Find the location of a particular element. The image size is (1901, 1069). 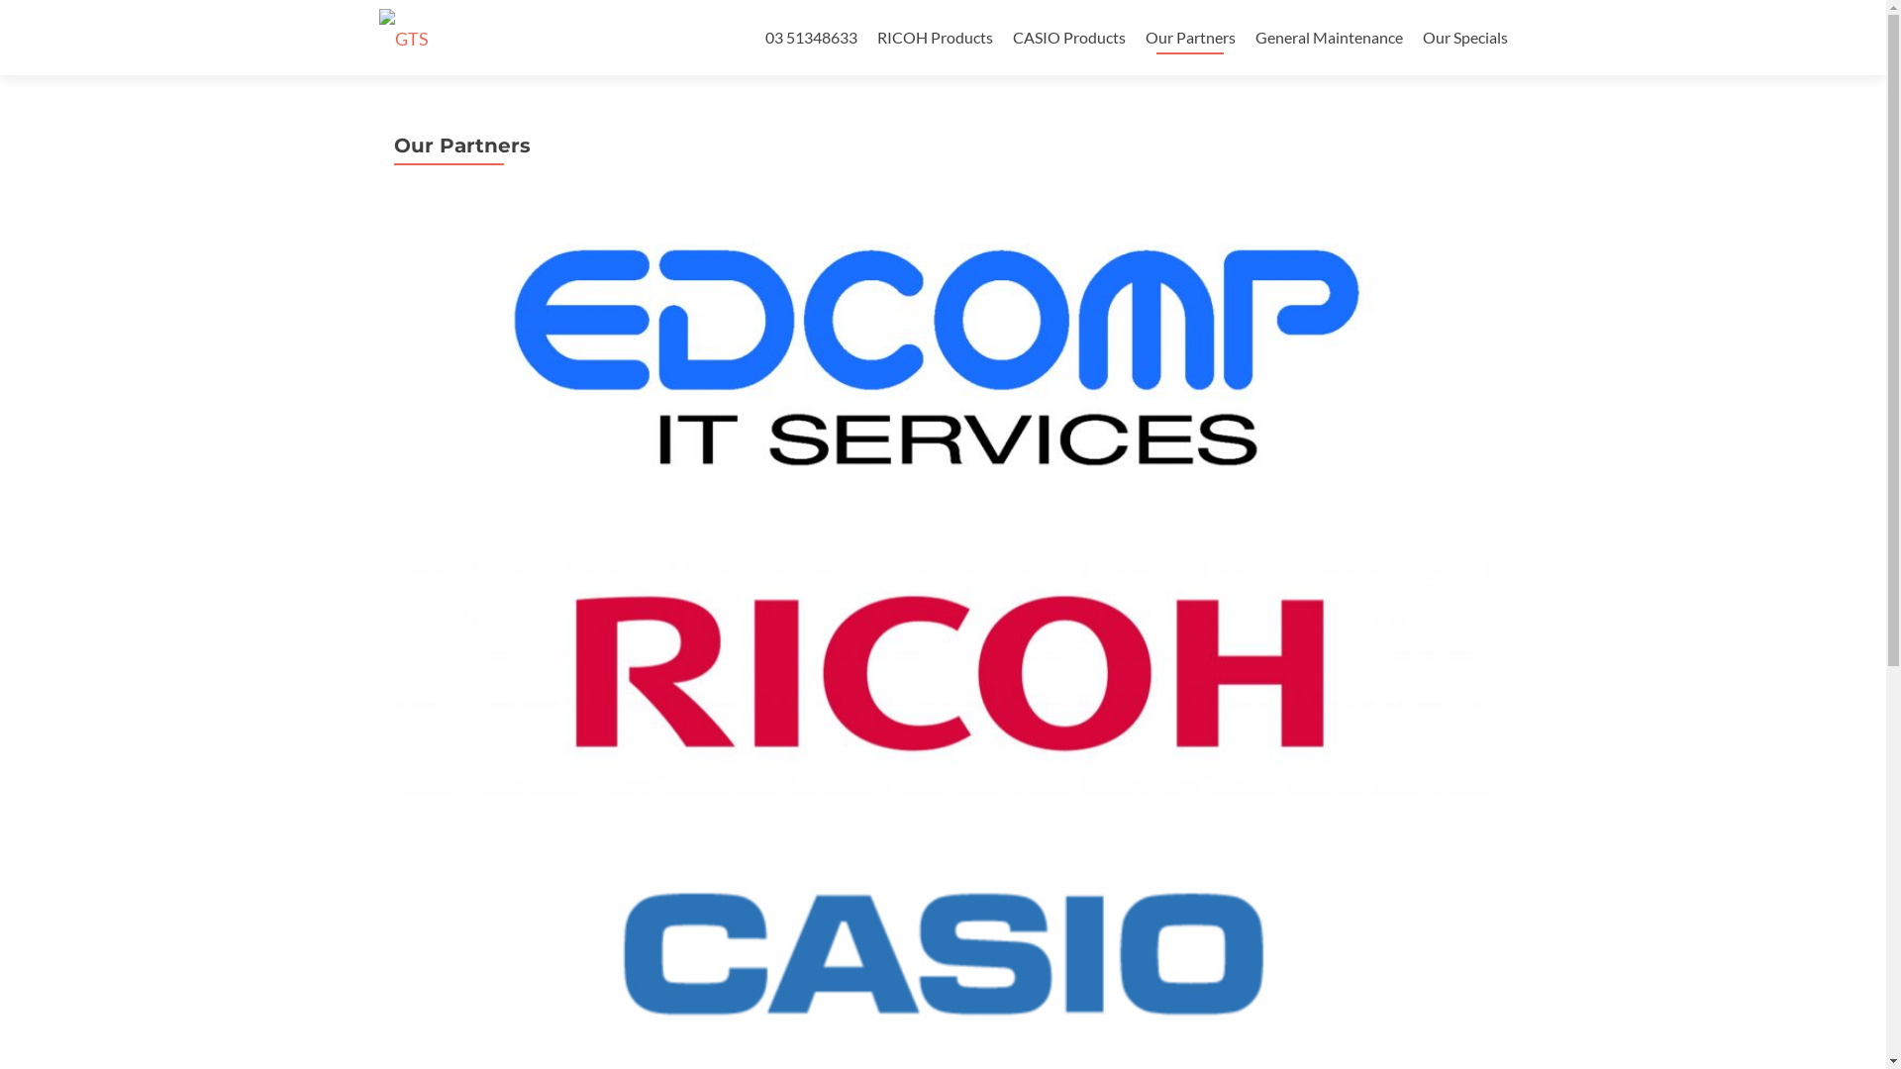

RICOH Products is located at coordinates (935, 38).